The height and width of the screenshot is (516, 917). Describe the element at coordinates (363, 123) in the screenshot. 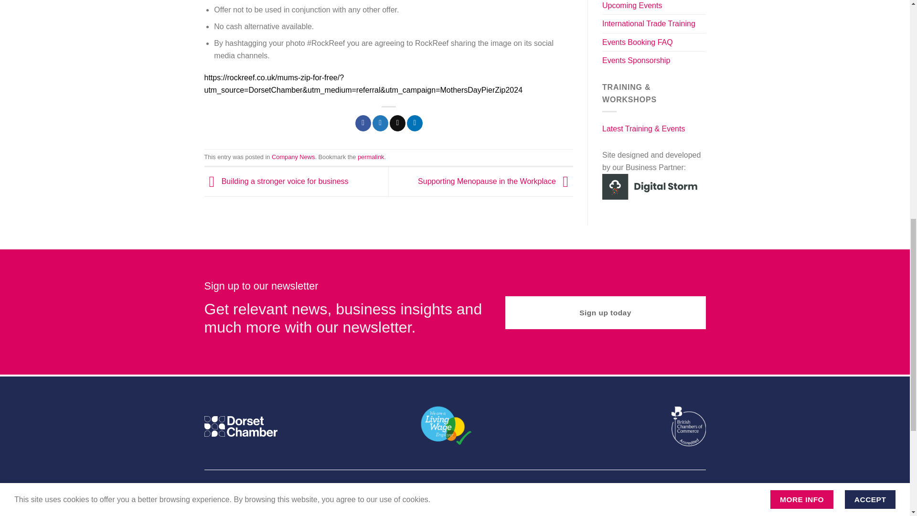

I see `Share on Facebook` at that location.